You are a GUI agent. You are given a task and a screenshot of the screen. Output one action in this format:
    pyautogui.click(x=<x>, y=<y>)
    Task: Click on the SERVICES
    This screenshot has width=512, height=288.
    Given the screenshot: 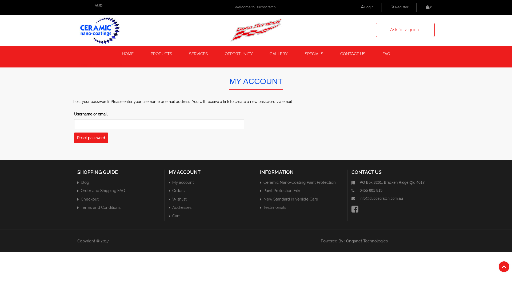 What is the action you would take?
    pyautogui.click(x=198, y=54)
    